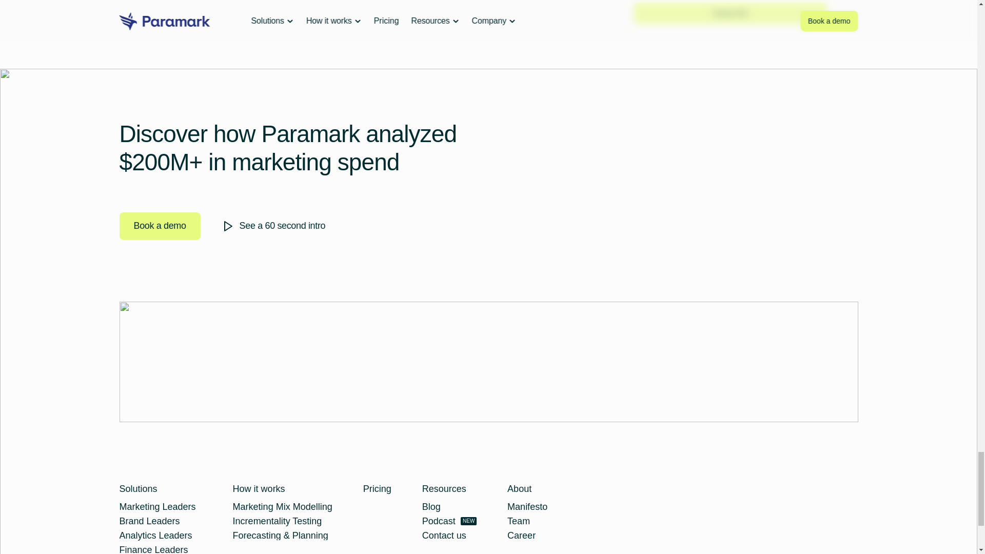  Describe the element at coordinates (157, 507) in the screenshot. I see `Manifesto` at that location.